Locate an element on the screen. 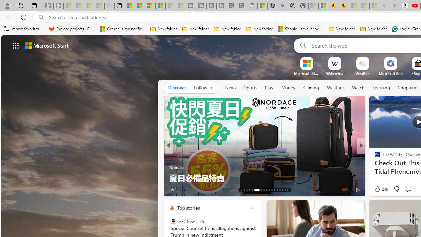 This screenshot has width=421, height=237. Start the conversation is located at coordinates (404, 190).